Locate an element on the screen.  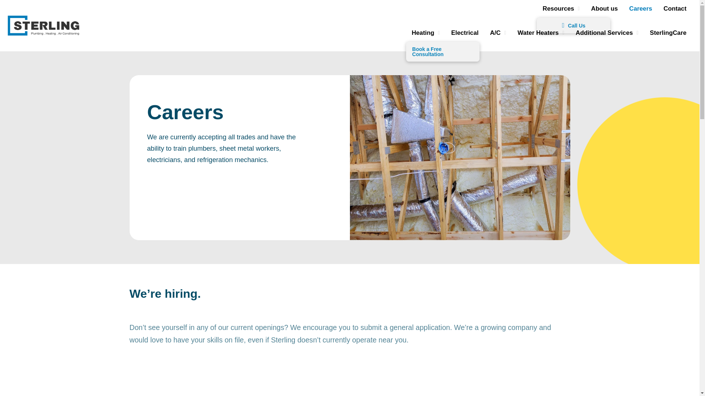
Book a Free Consultation is located at coordinates (442, 52).